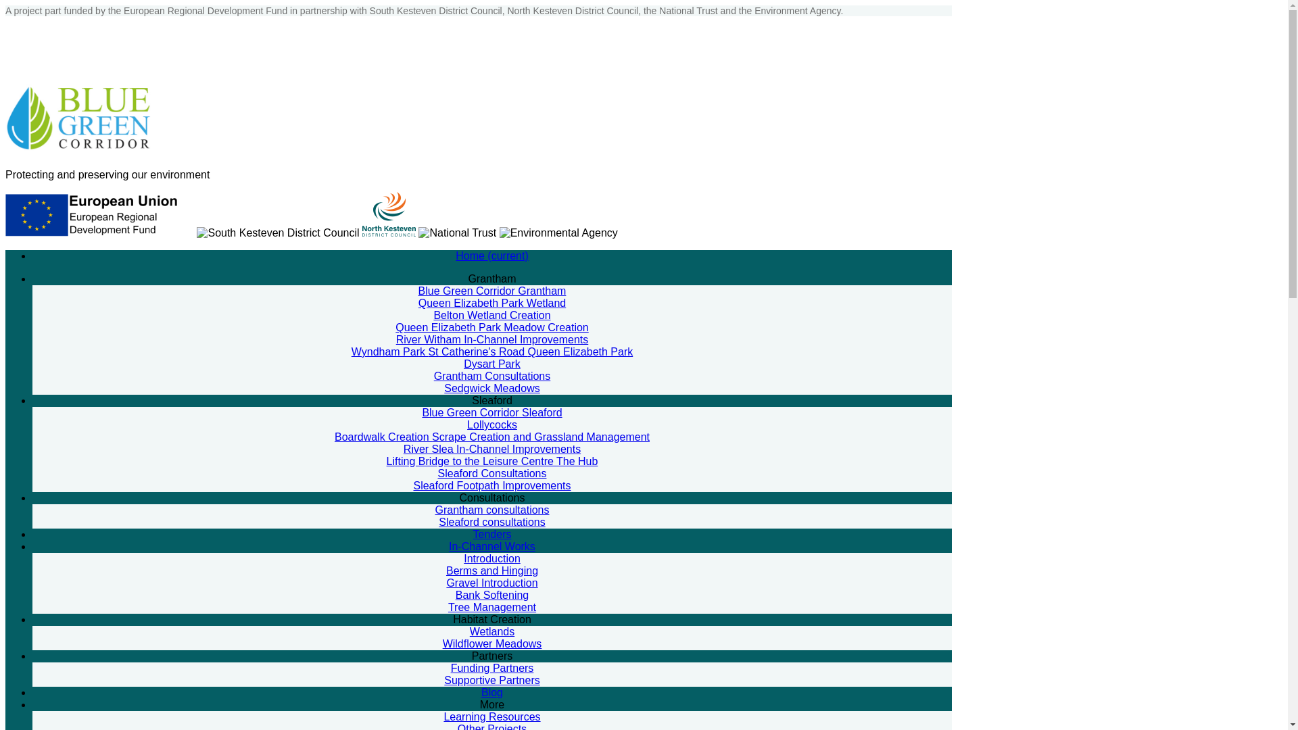 The image size is (1298, 730). I want to click on Queen Elizabeth Park Wetland, so click(492, 303).